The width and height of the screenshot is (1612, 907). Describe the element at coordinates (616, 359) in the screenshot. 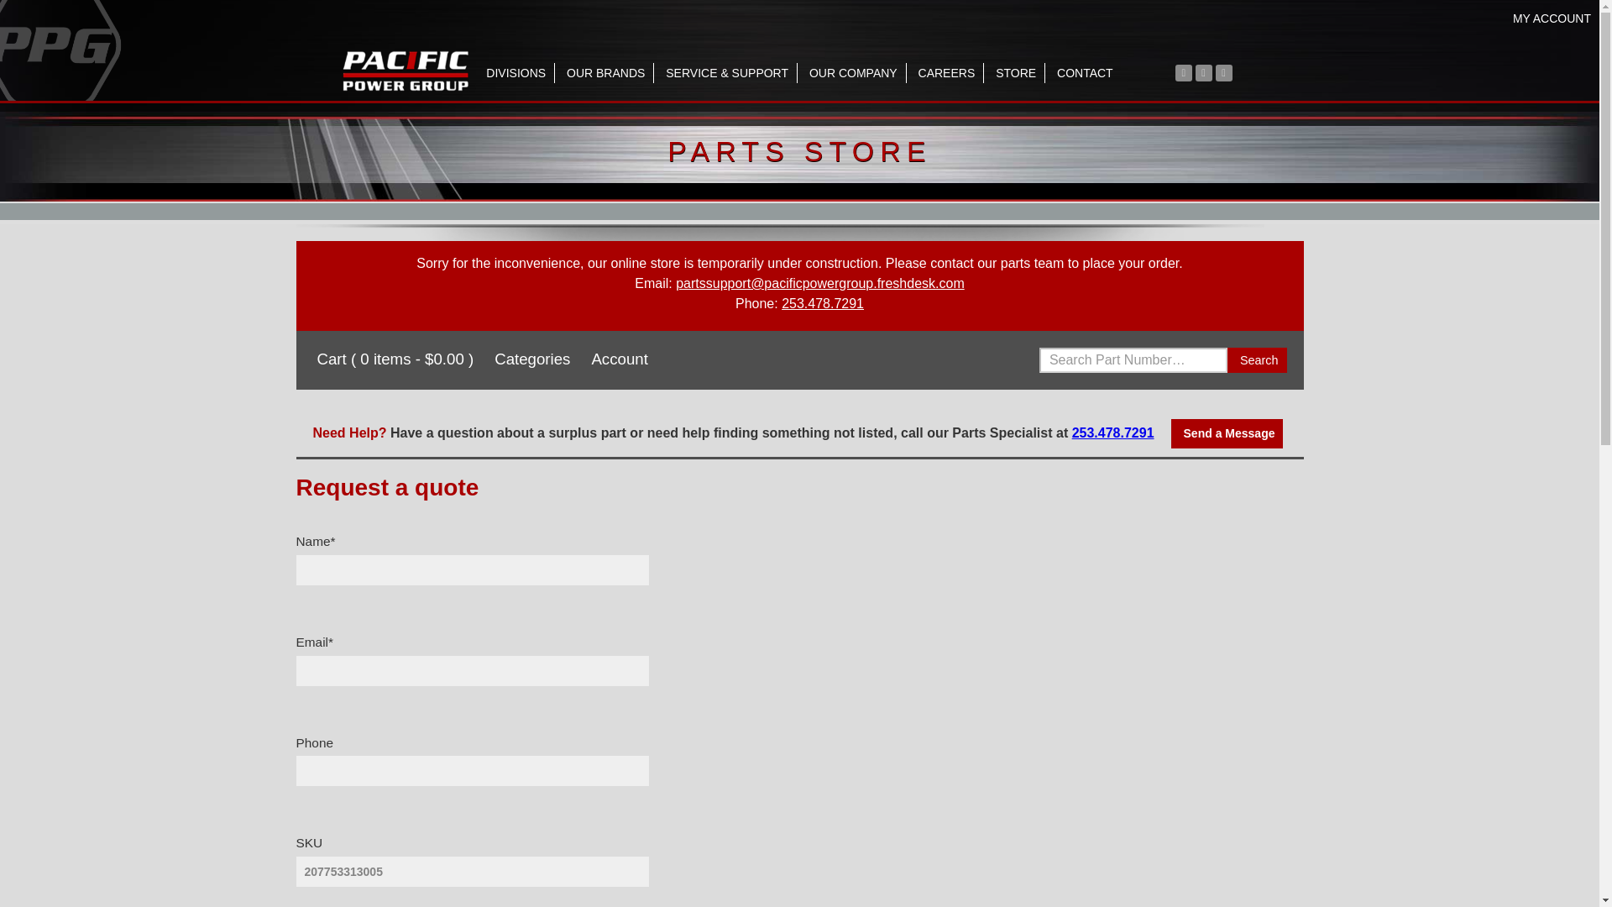

I see `My Account` at that location.